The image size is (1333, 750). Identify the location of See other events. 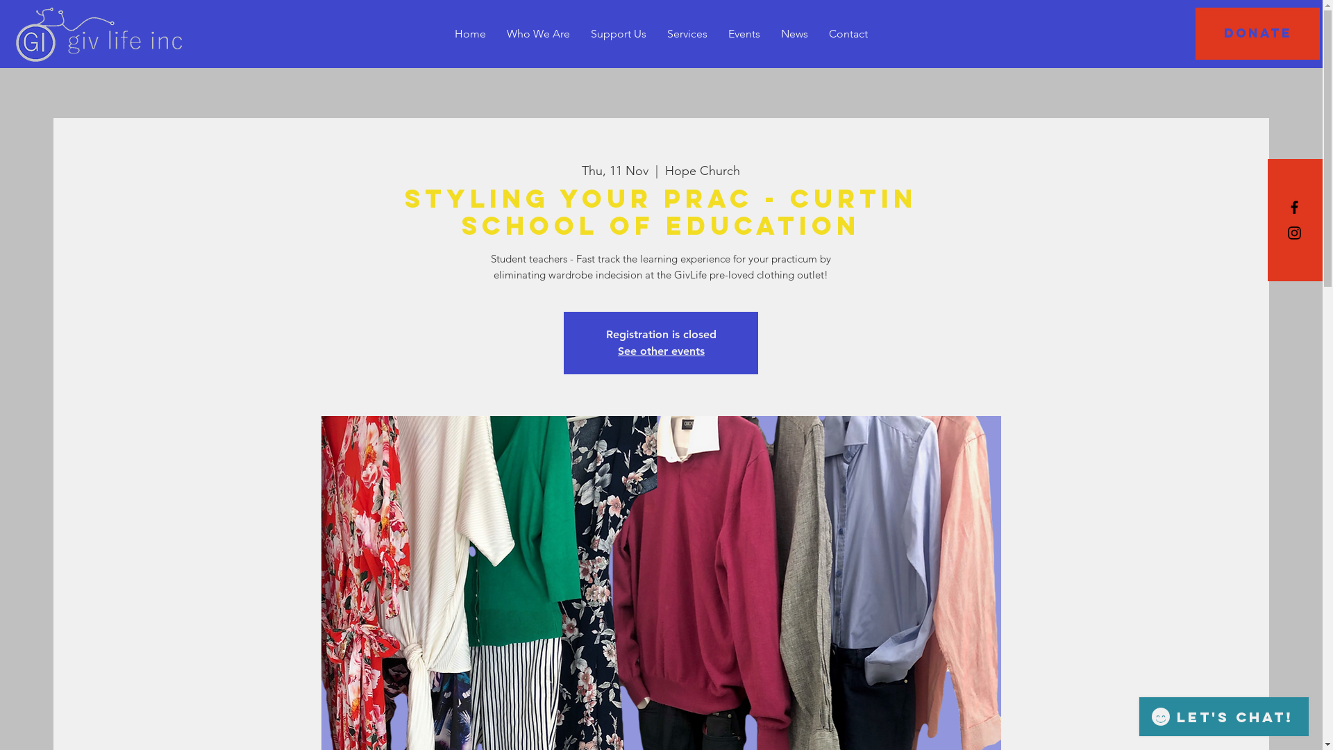
(661, 351).